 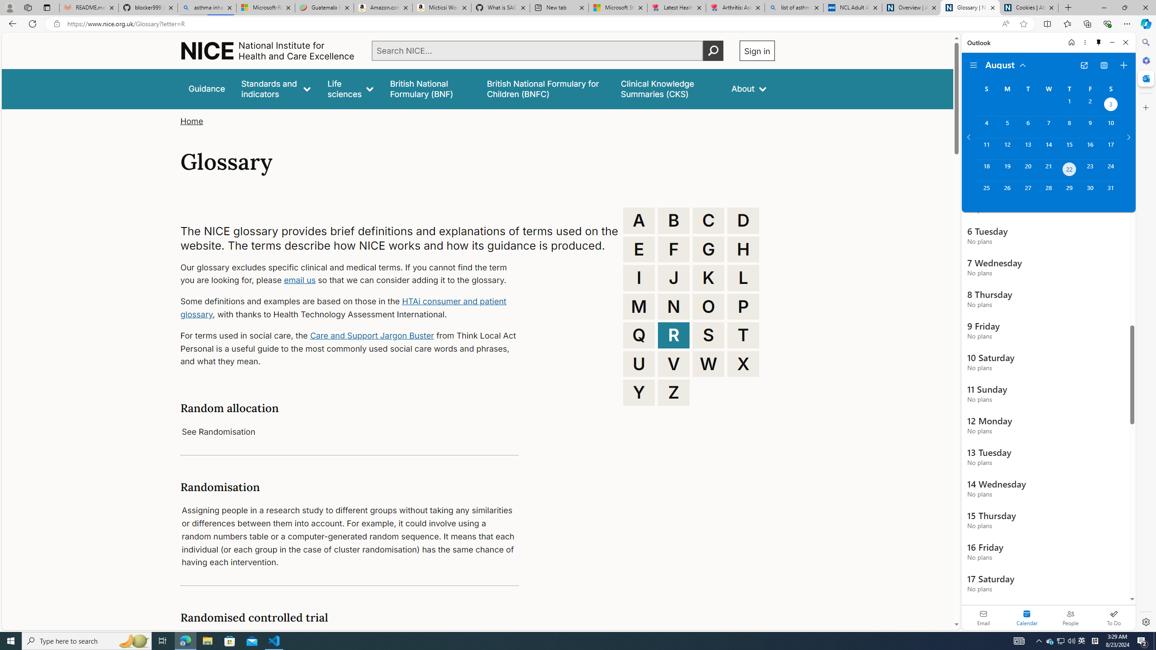 I want to click on J, so click(x=674, y=278).